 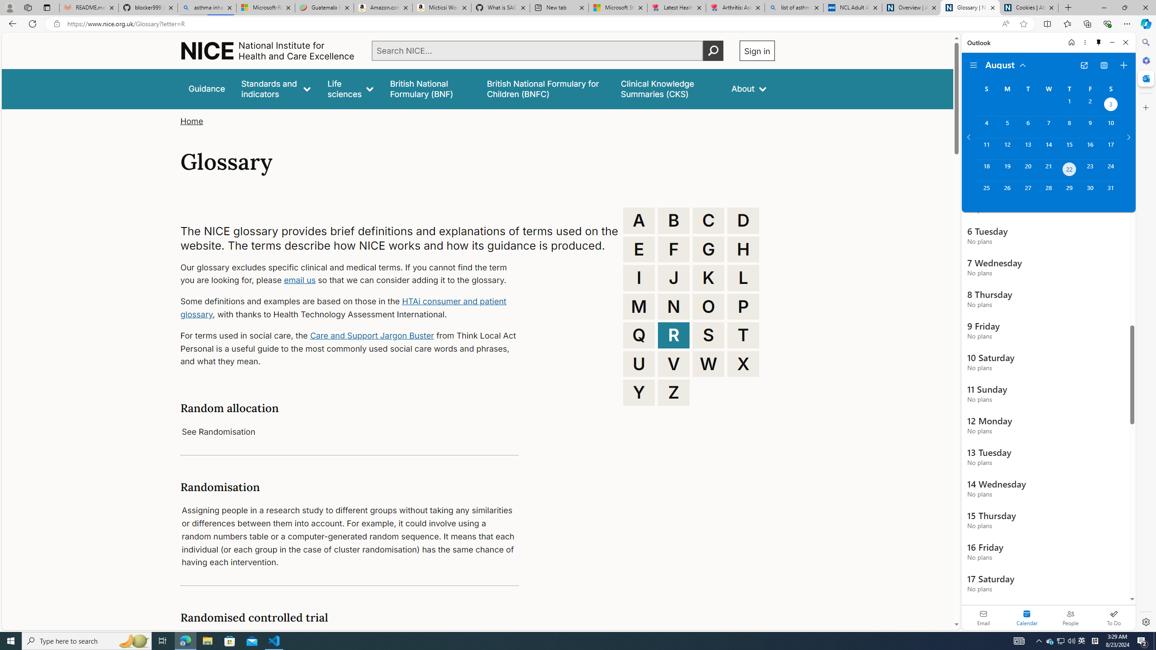 I want to click on J, so click(x=674, y=278).